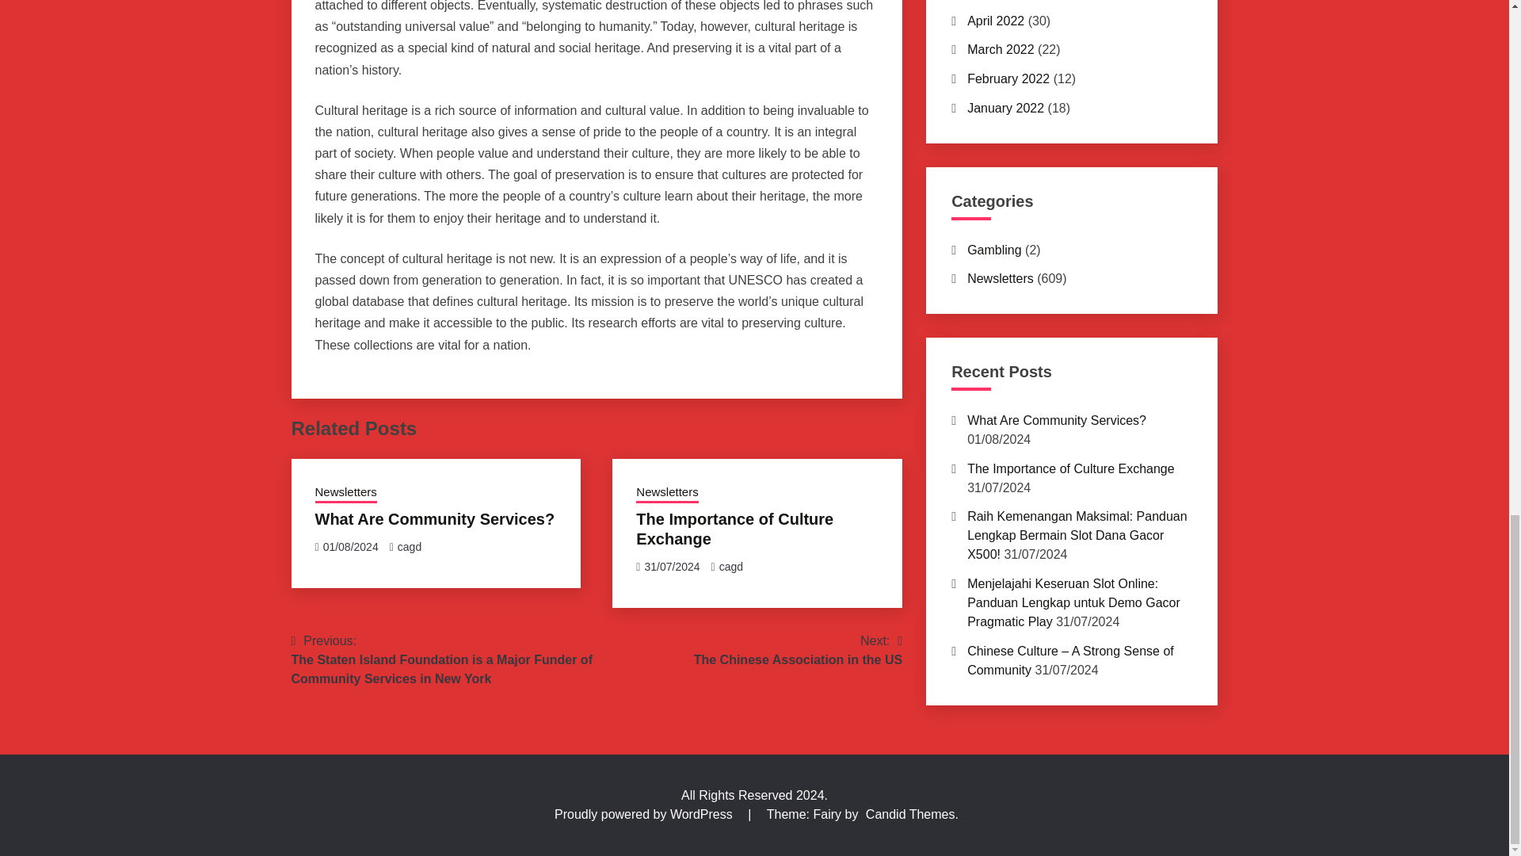 The height and width of the screenshot is (856, 1521). Describe the element at coordinates (409, 546) in the screenshot. I see `cagd` at that location.